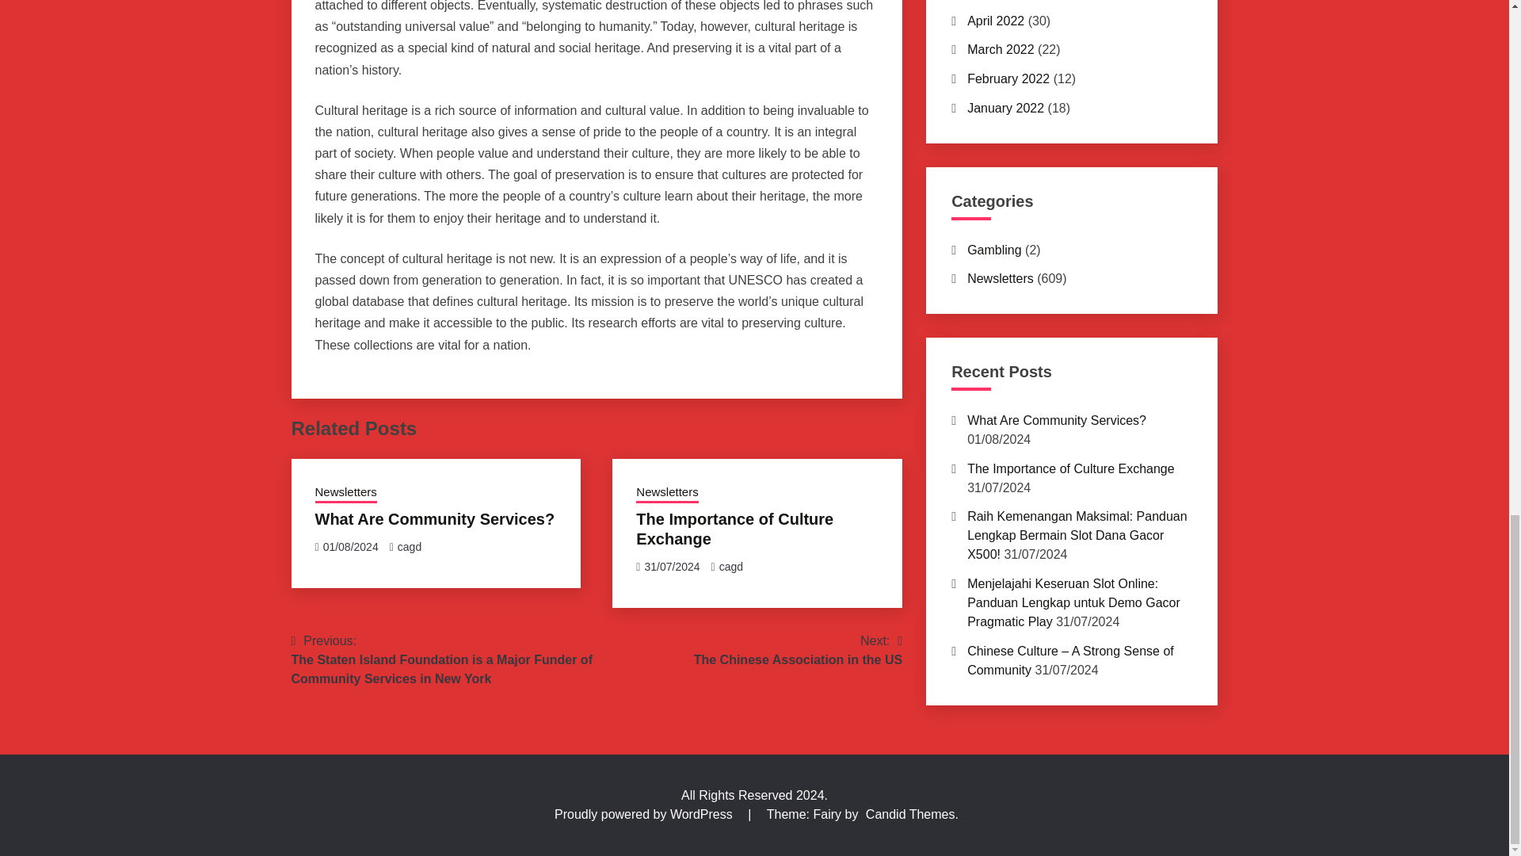 The height and width of the screenshot is (856, 1521). Describe the element at coordinates (409, 546) in the screenshot. I see `cagd` at that location.